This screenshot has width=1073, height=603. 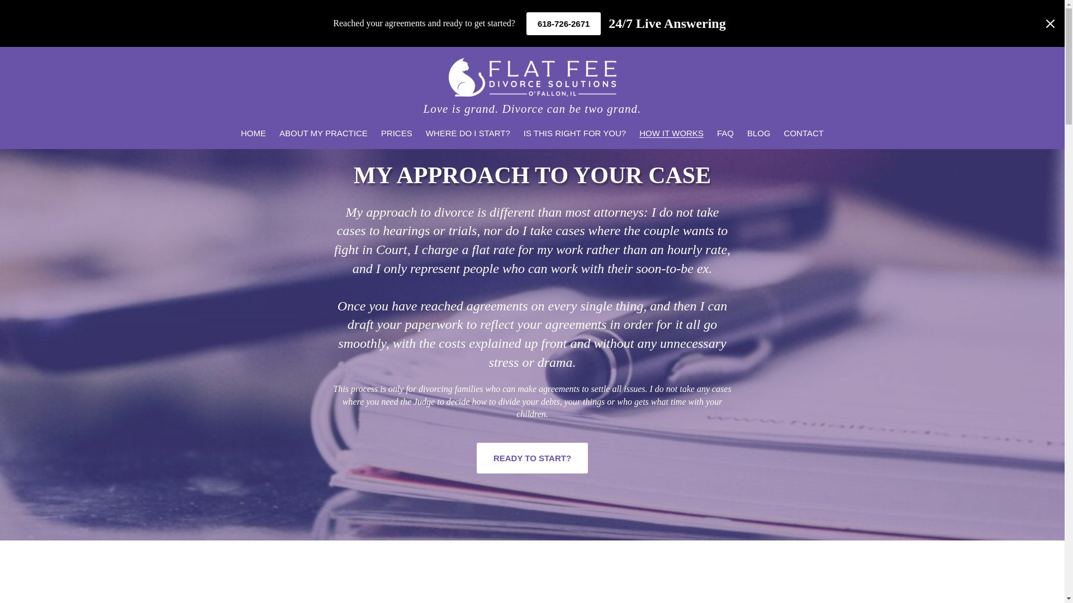 What do you see at coordinates (725, 133) in the screenshot?
I see `FAQ` at bounding box center [725, 133].